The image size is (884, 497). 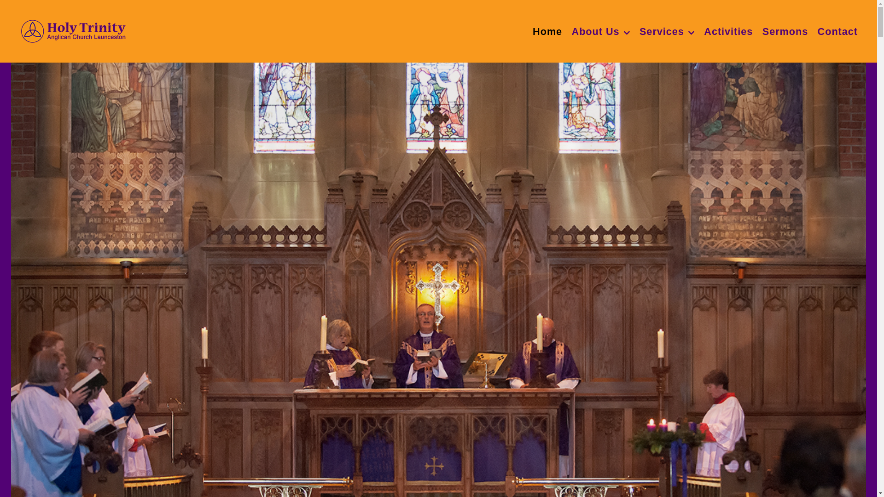 What do you see at coordinates (601, 31) in the screenshot?
I see `About Us` at bounding box center [601, 31].